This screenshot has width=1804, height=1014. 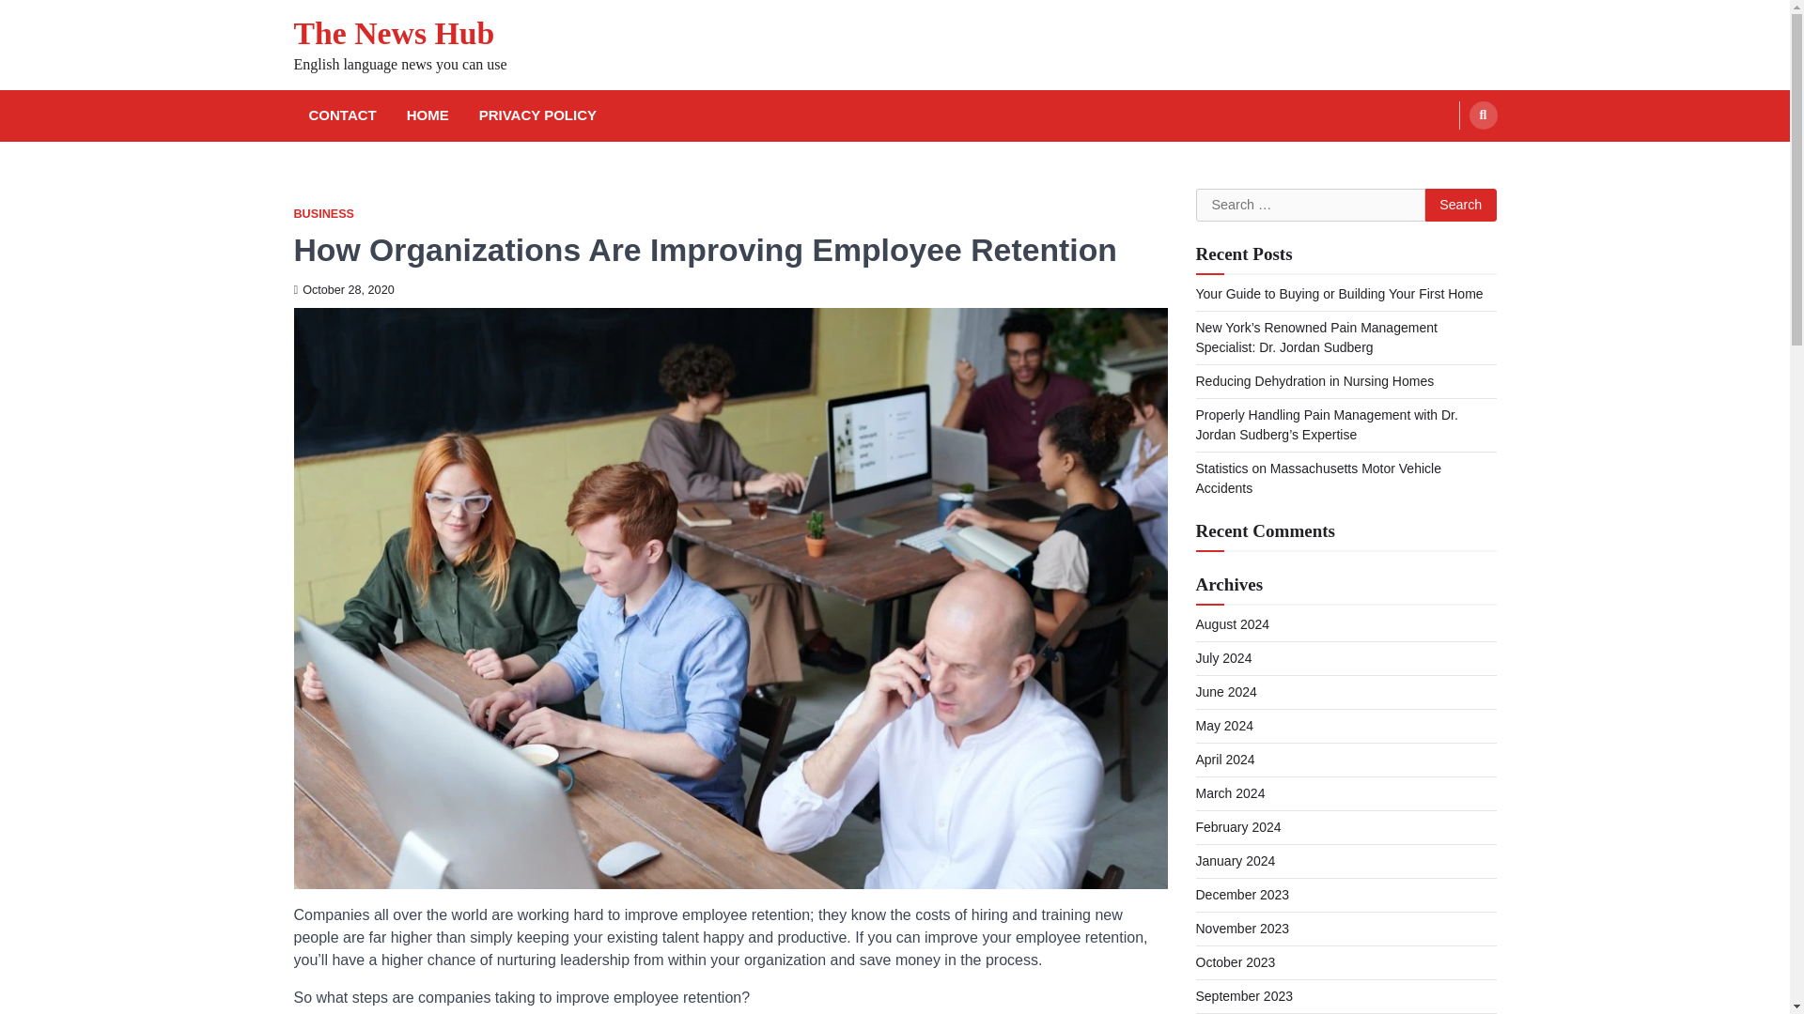 What do you see at coordinates (1460, 205) in the screenshot?
I see `Search` at bounding box center [1460, 205].